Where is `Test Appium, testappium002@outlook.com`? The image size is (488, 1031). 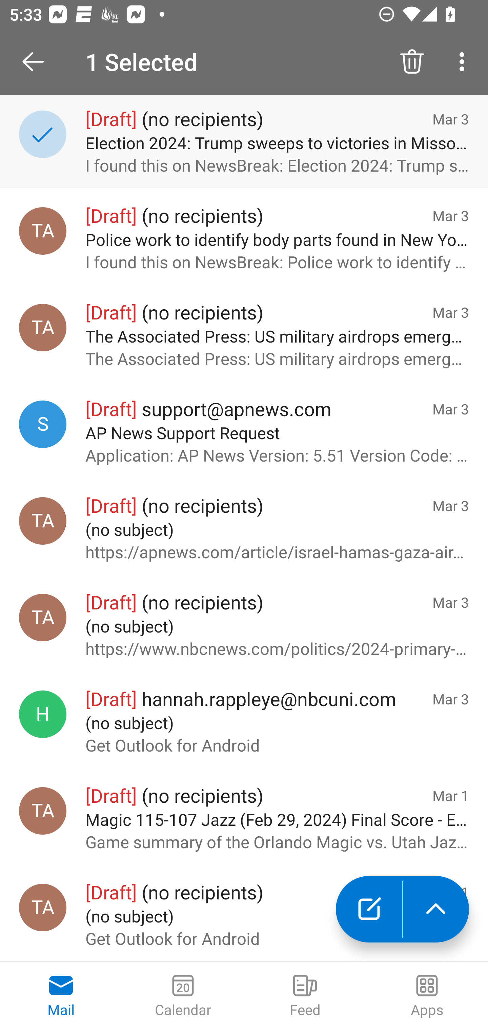
Test Appium, testappium002@outlook.com is located at coordinates (43, 328).